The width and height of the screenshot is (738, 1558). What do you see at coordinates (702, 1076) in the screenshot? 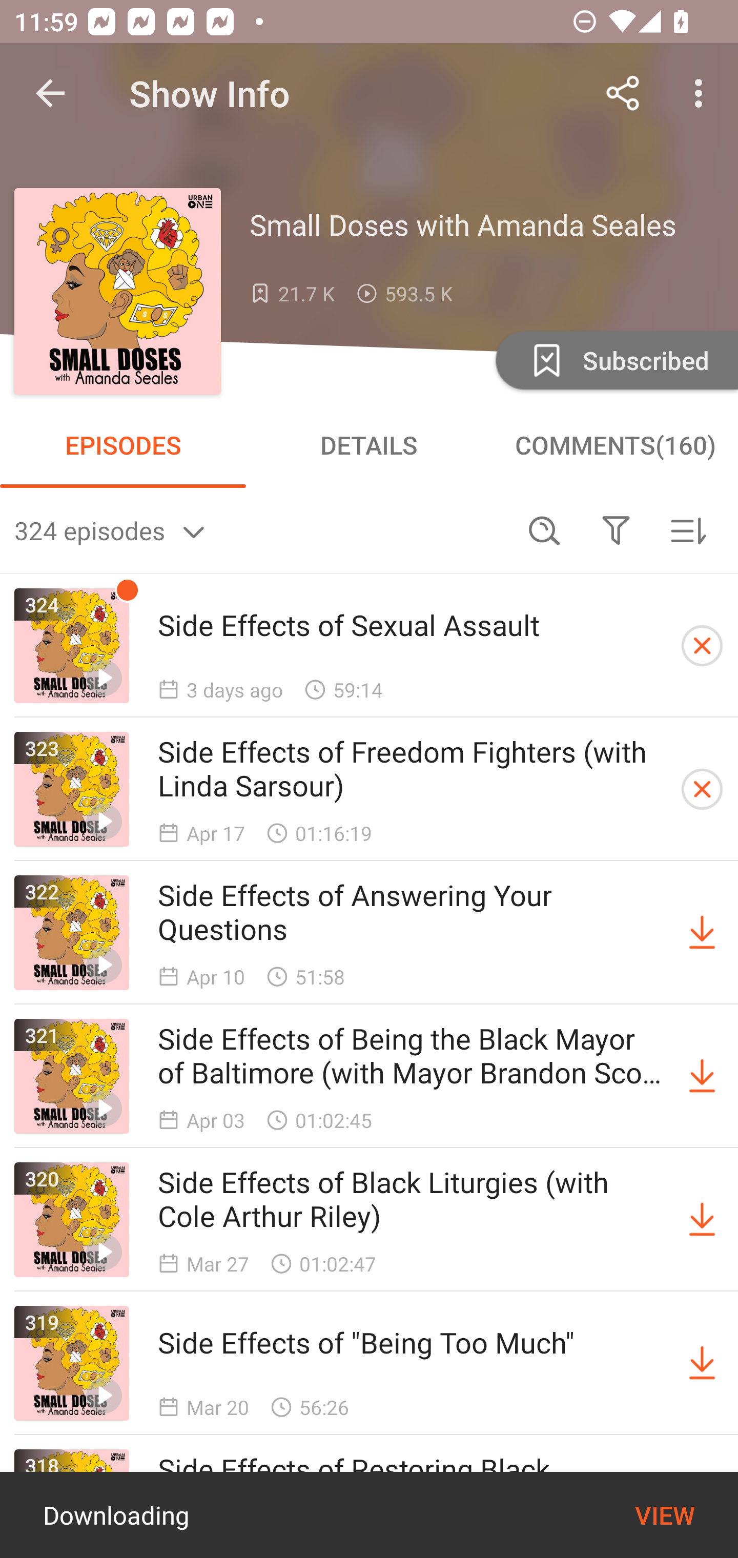
I see `Download` at bounding box center [702, 1076].